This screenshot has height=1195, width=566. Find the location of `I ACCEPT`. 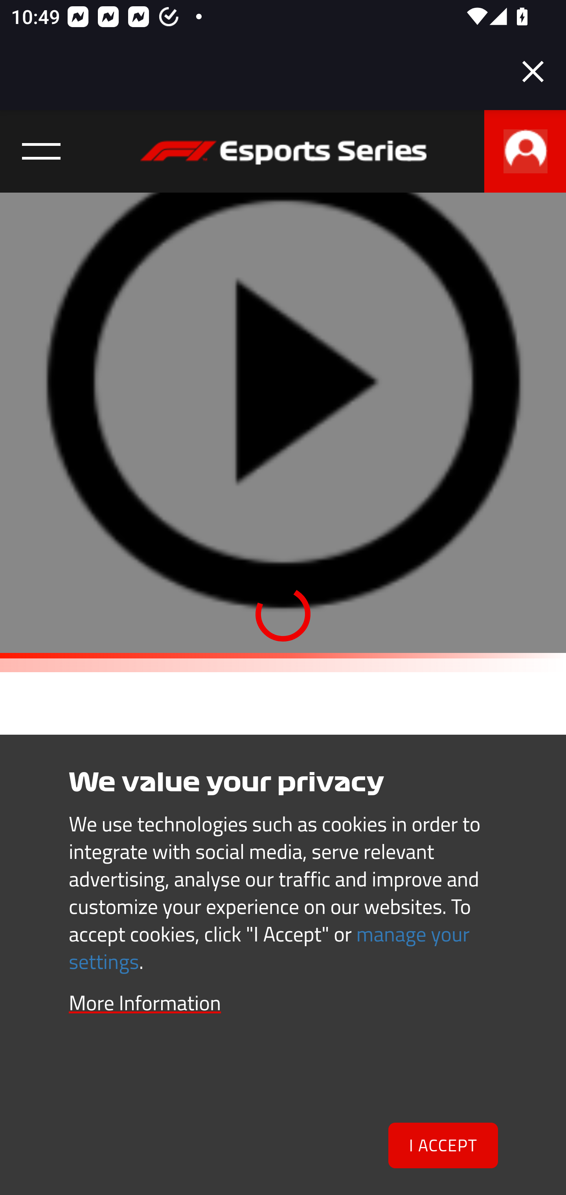

I ACCEPT is located at coordinates (443, 1146).